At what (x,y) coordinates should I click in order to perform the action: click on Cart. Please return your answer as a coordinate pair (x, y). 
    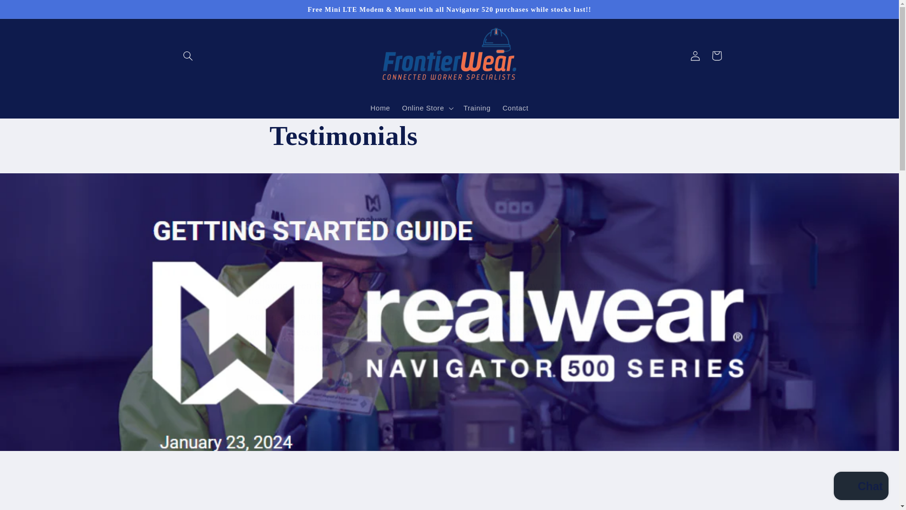
    Looking at the image, I should click on (716, 56).